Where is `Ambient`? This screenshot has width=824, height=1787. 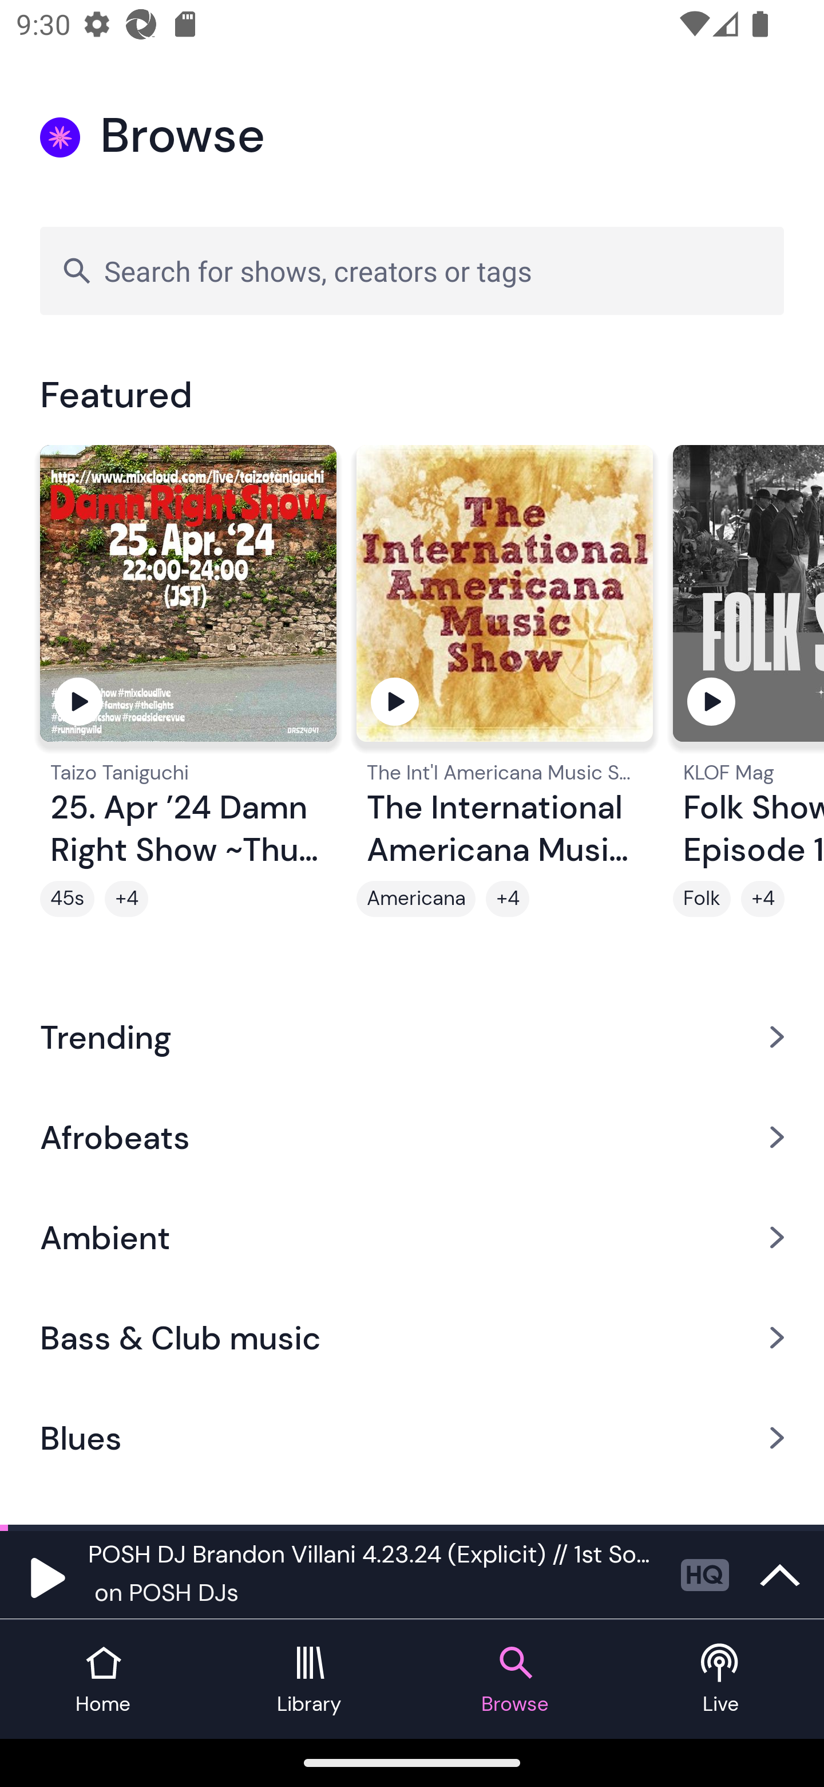
Ambient is located at coordinates (412, 1237).